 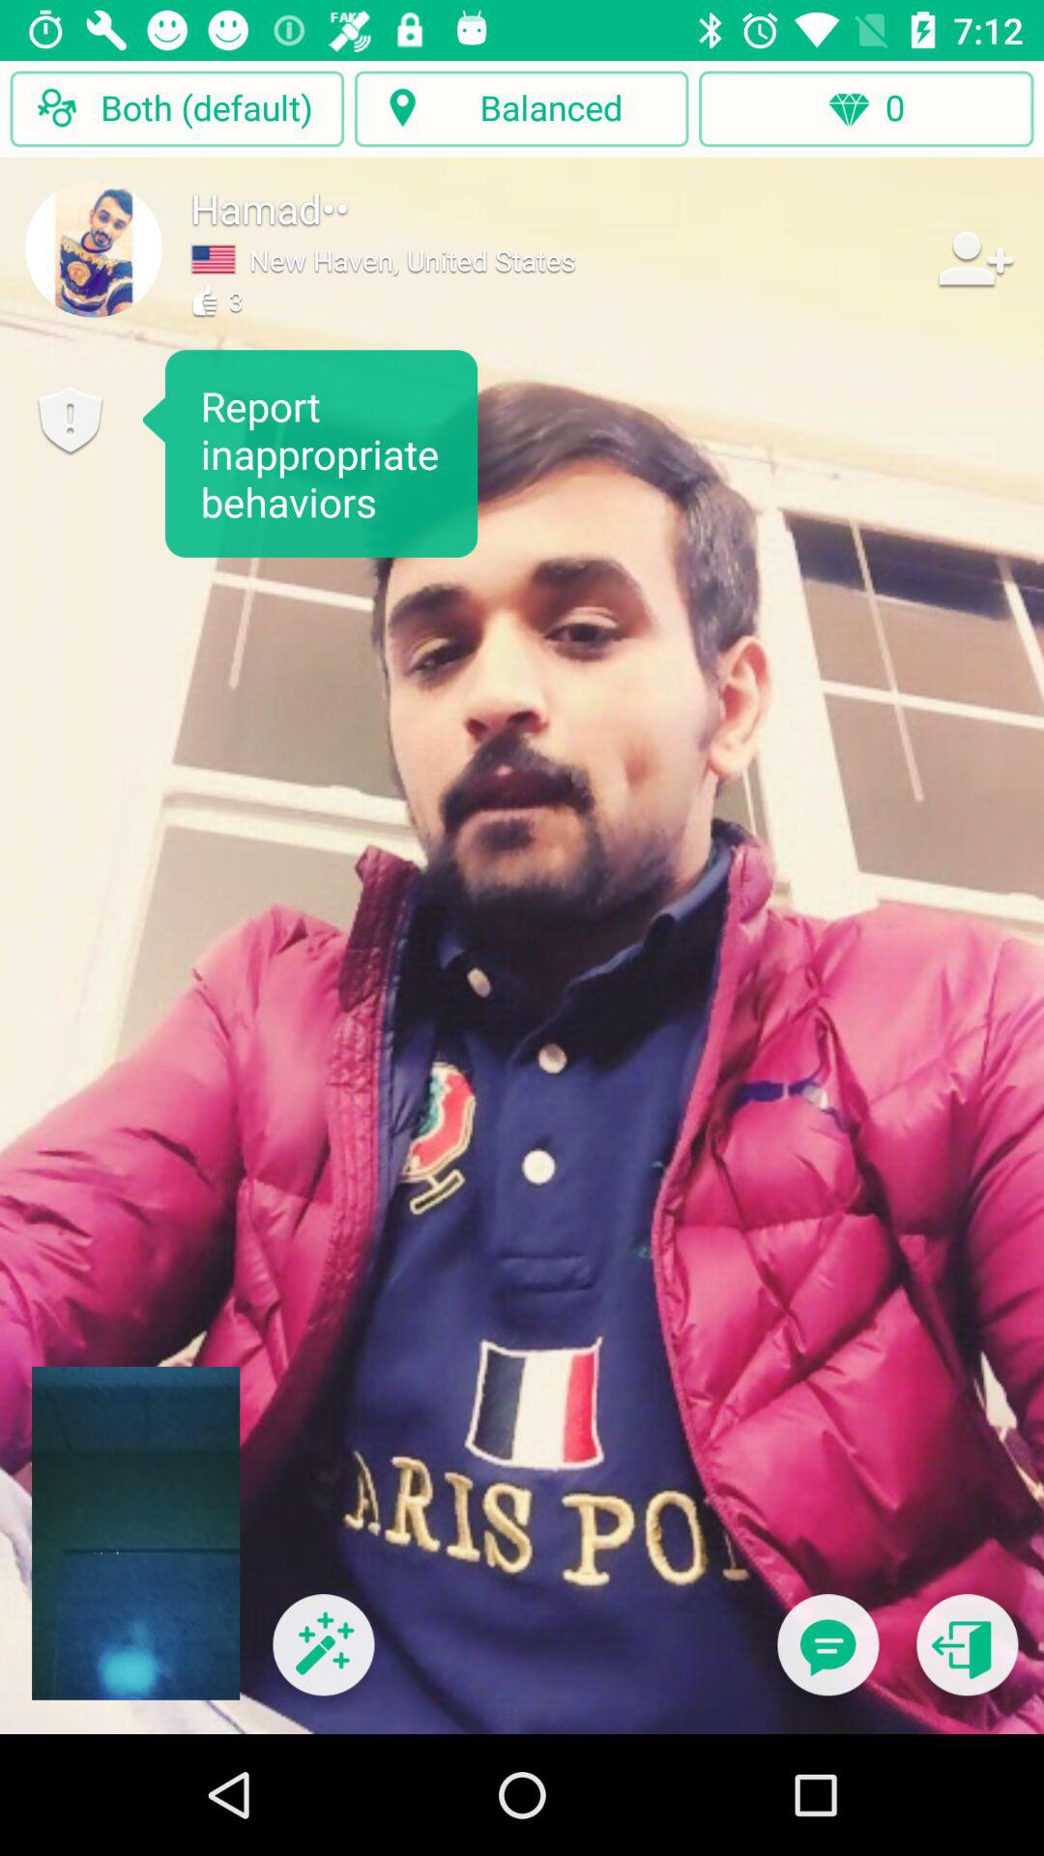 What do you see at coordinates (972, 257) in the screenshot?
I see `select item to the right of new haven united item` at bounding box center [972, 257].